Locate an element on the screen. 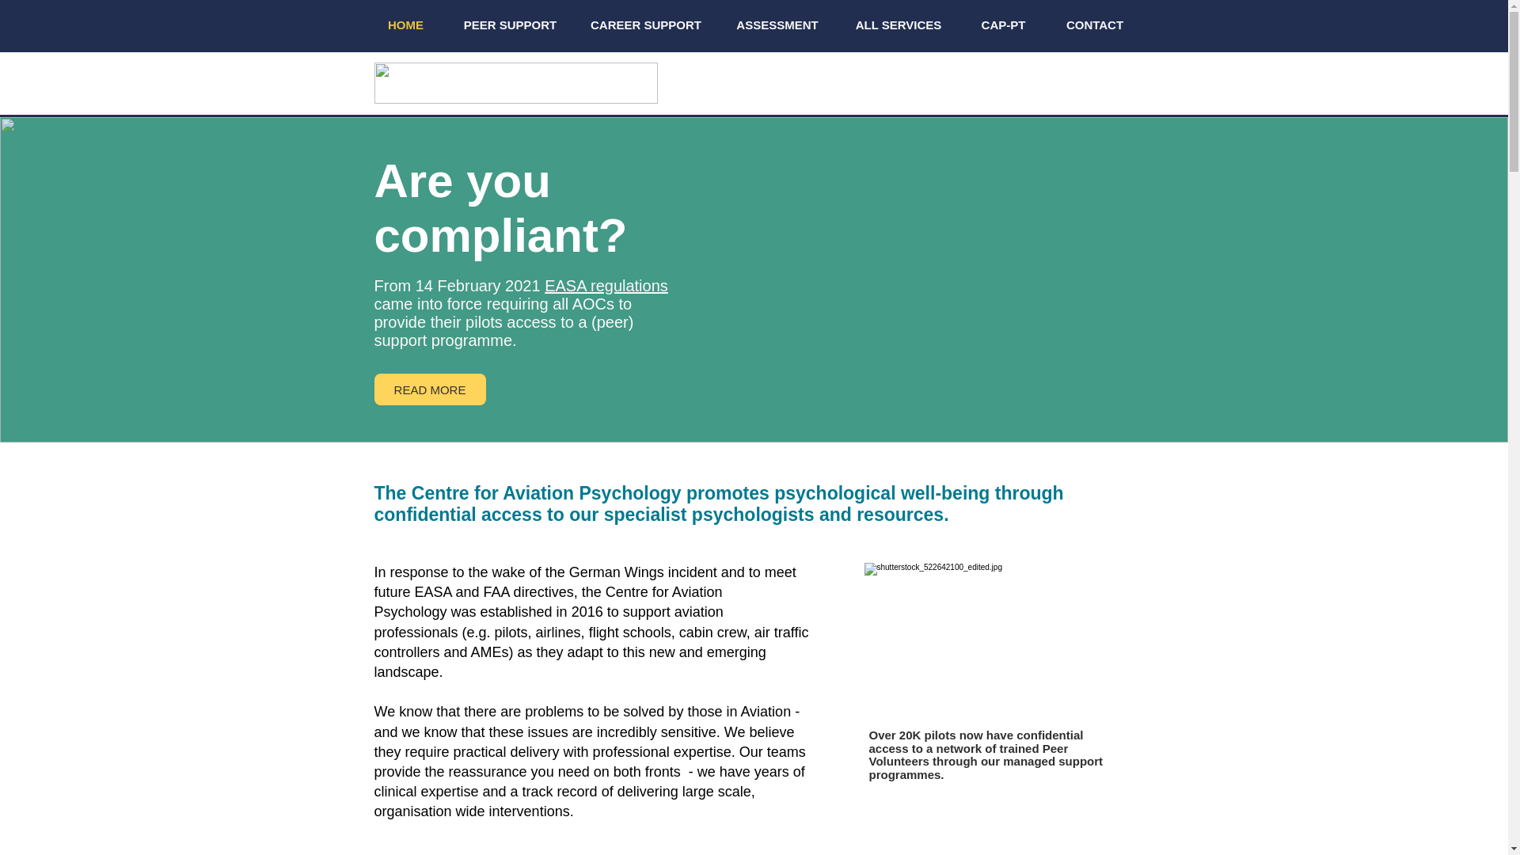 Image resolution: width=1520 pixels, height=855 pixels. EASA regulations is located at coordinates (606, 285).